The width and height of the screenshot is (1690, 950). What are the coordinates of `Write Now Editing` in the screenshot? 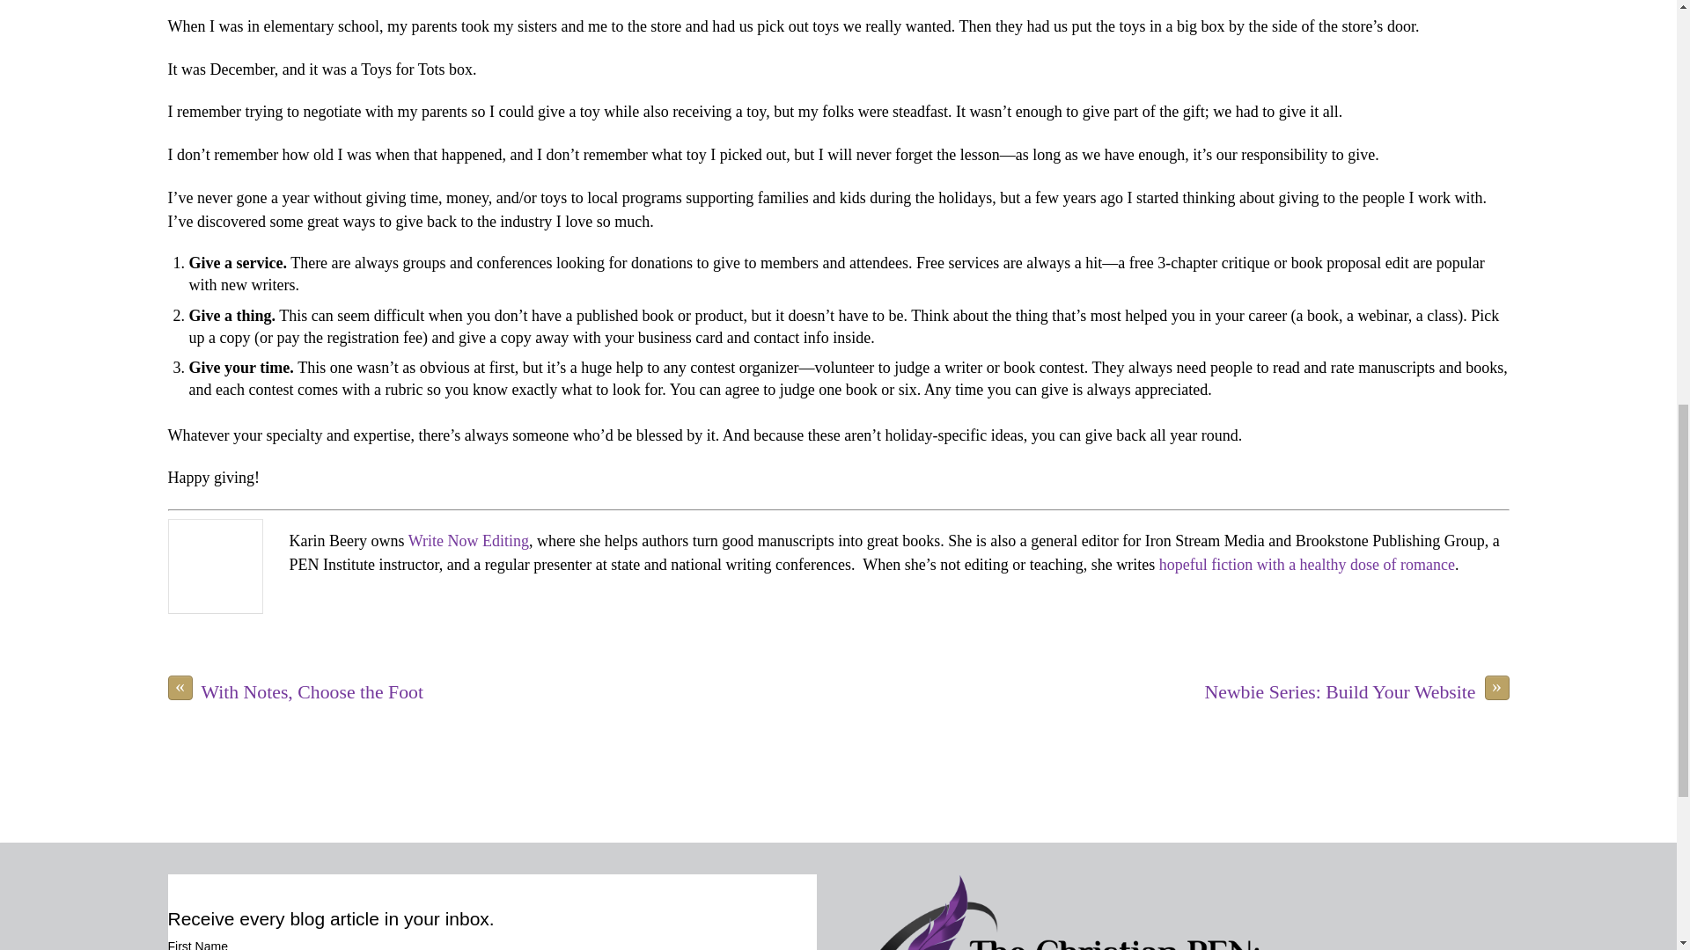 It's located at (468, 540).